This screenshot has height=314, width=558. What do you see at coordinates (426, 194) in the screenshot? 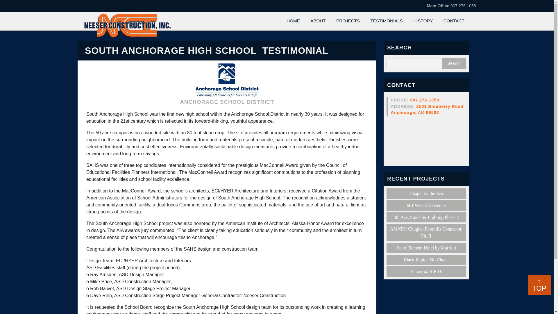
I see `Search` at bounding box center [426, 194].